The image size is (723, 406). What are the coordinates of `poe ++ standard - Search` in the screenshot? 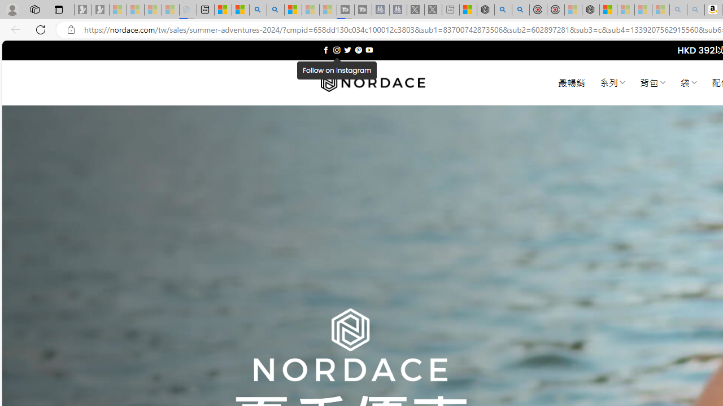 It's located at (521, 10).